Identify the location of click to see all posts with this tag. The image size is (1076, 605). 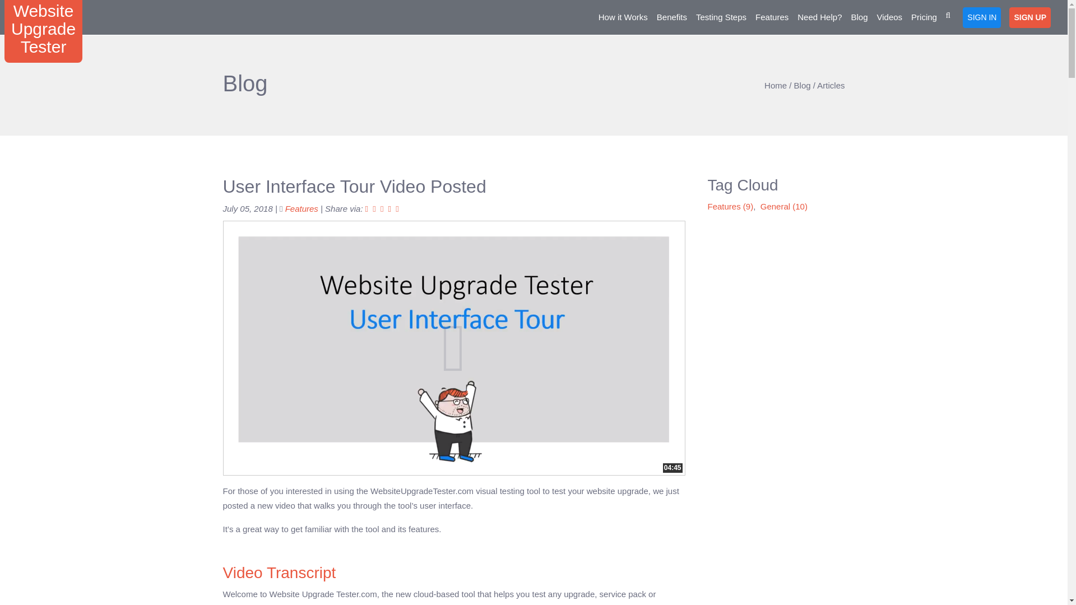
(302, 208).